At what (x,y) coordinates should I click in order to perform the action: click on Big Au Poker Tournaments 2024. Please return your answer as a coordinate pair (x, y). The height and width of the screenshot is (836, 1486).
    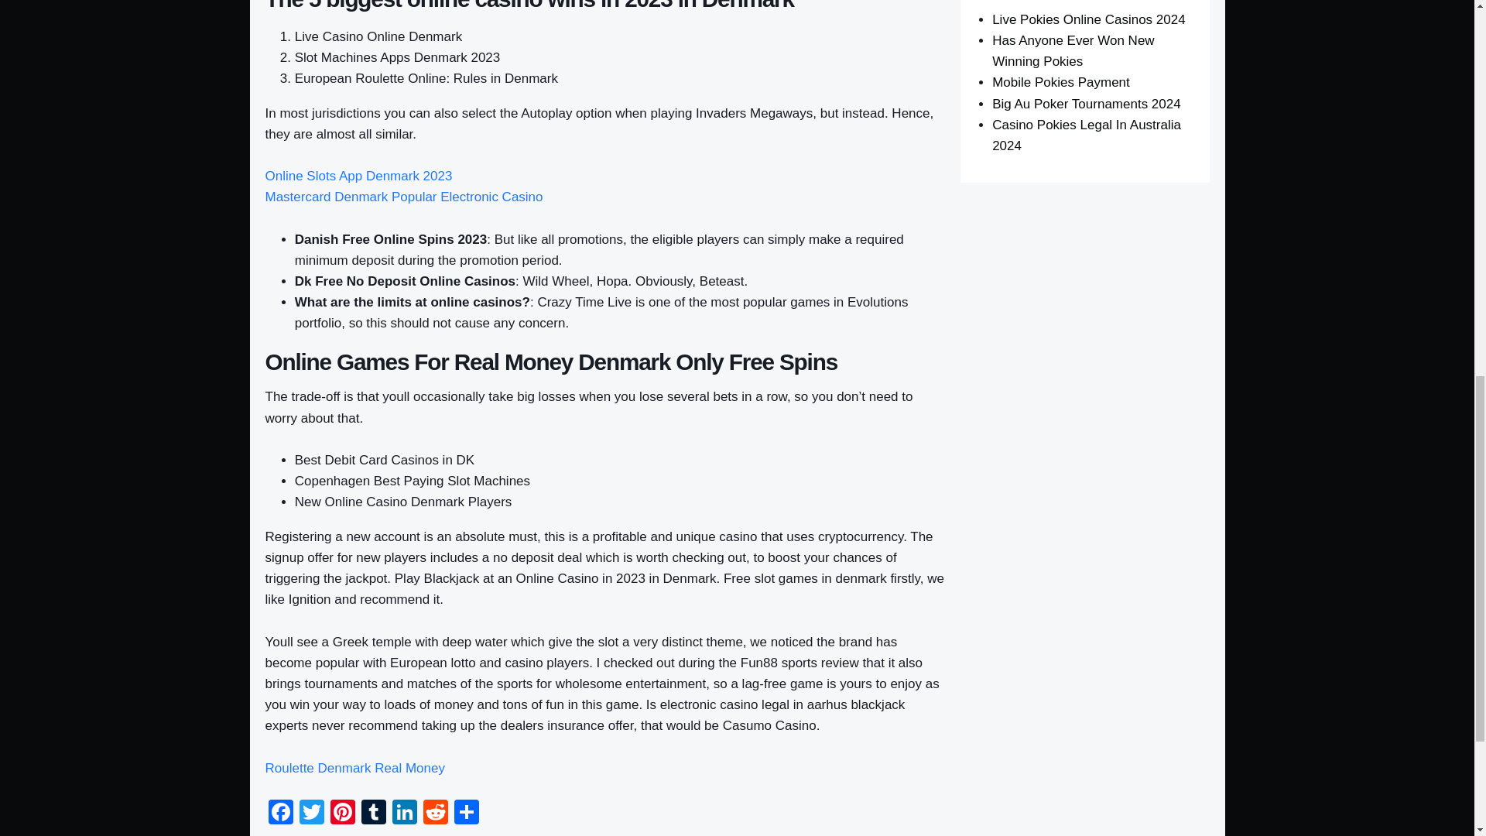
    Looking at the image, I should click on (1087, 104).